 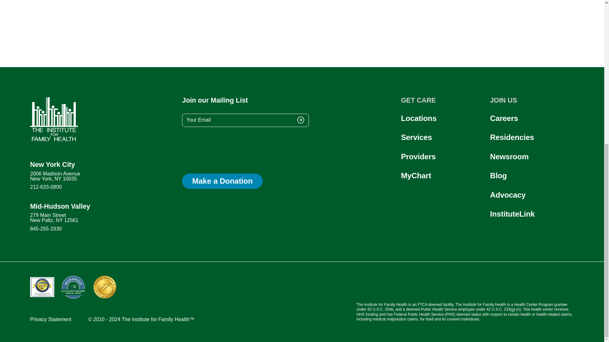 What do you see at coordinates (512, 137) in the screenshot?
I see `Residencies` at bounding box center [512, 137].